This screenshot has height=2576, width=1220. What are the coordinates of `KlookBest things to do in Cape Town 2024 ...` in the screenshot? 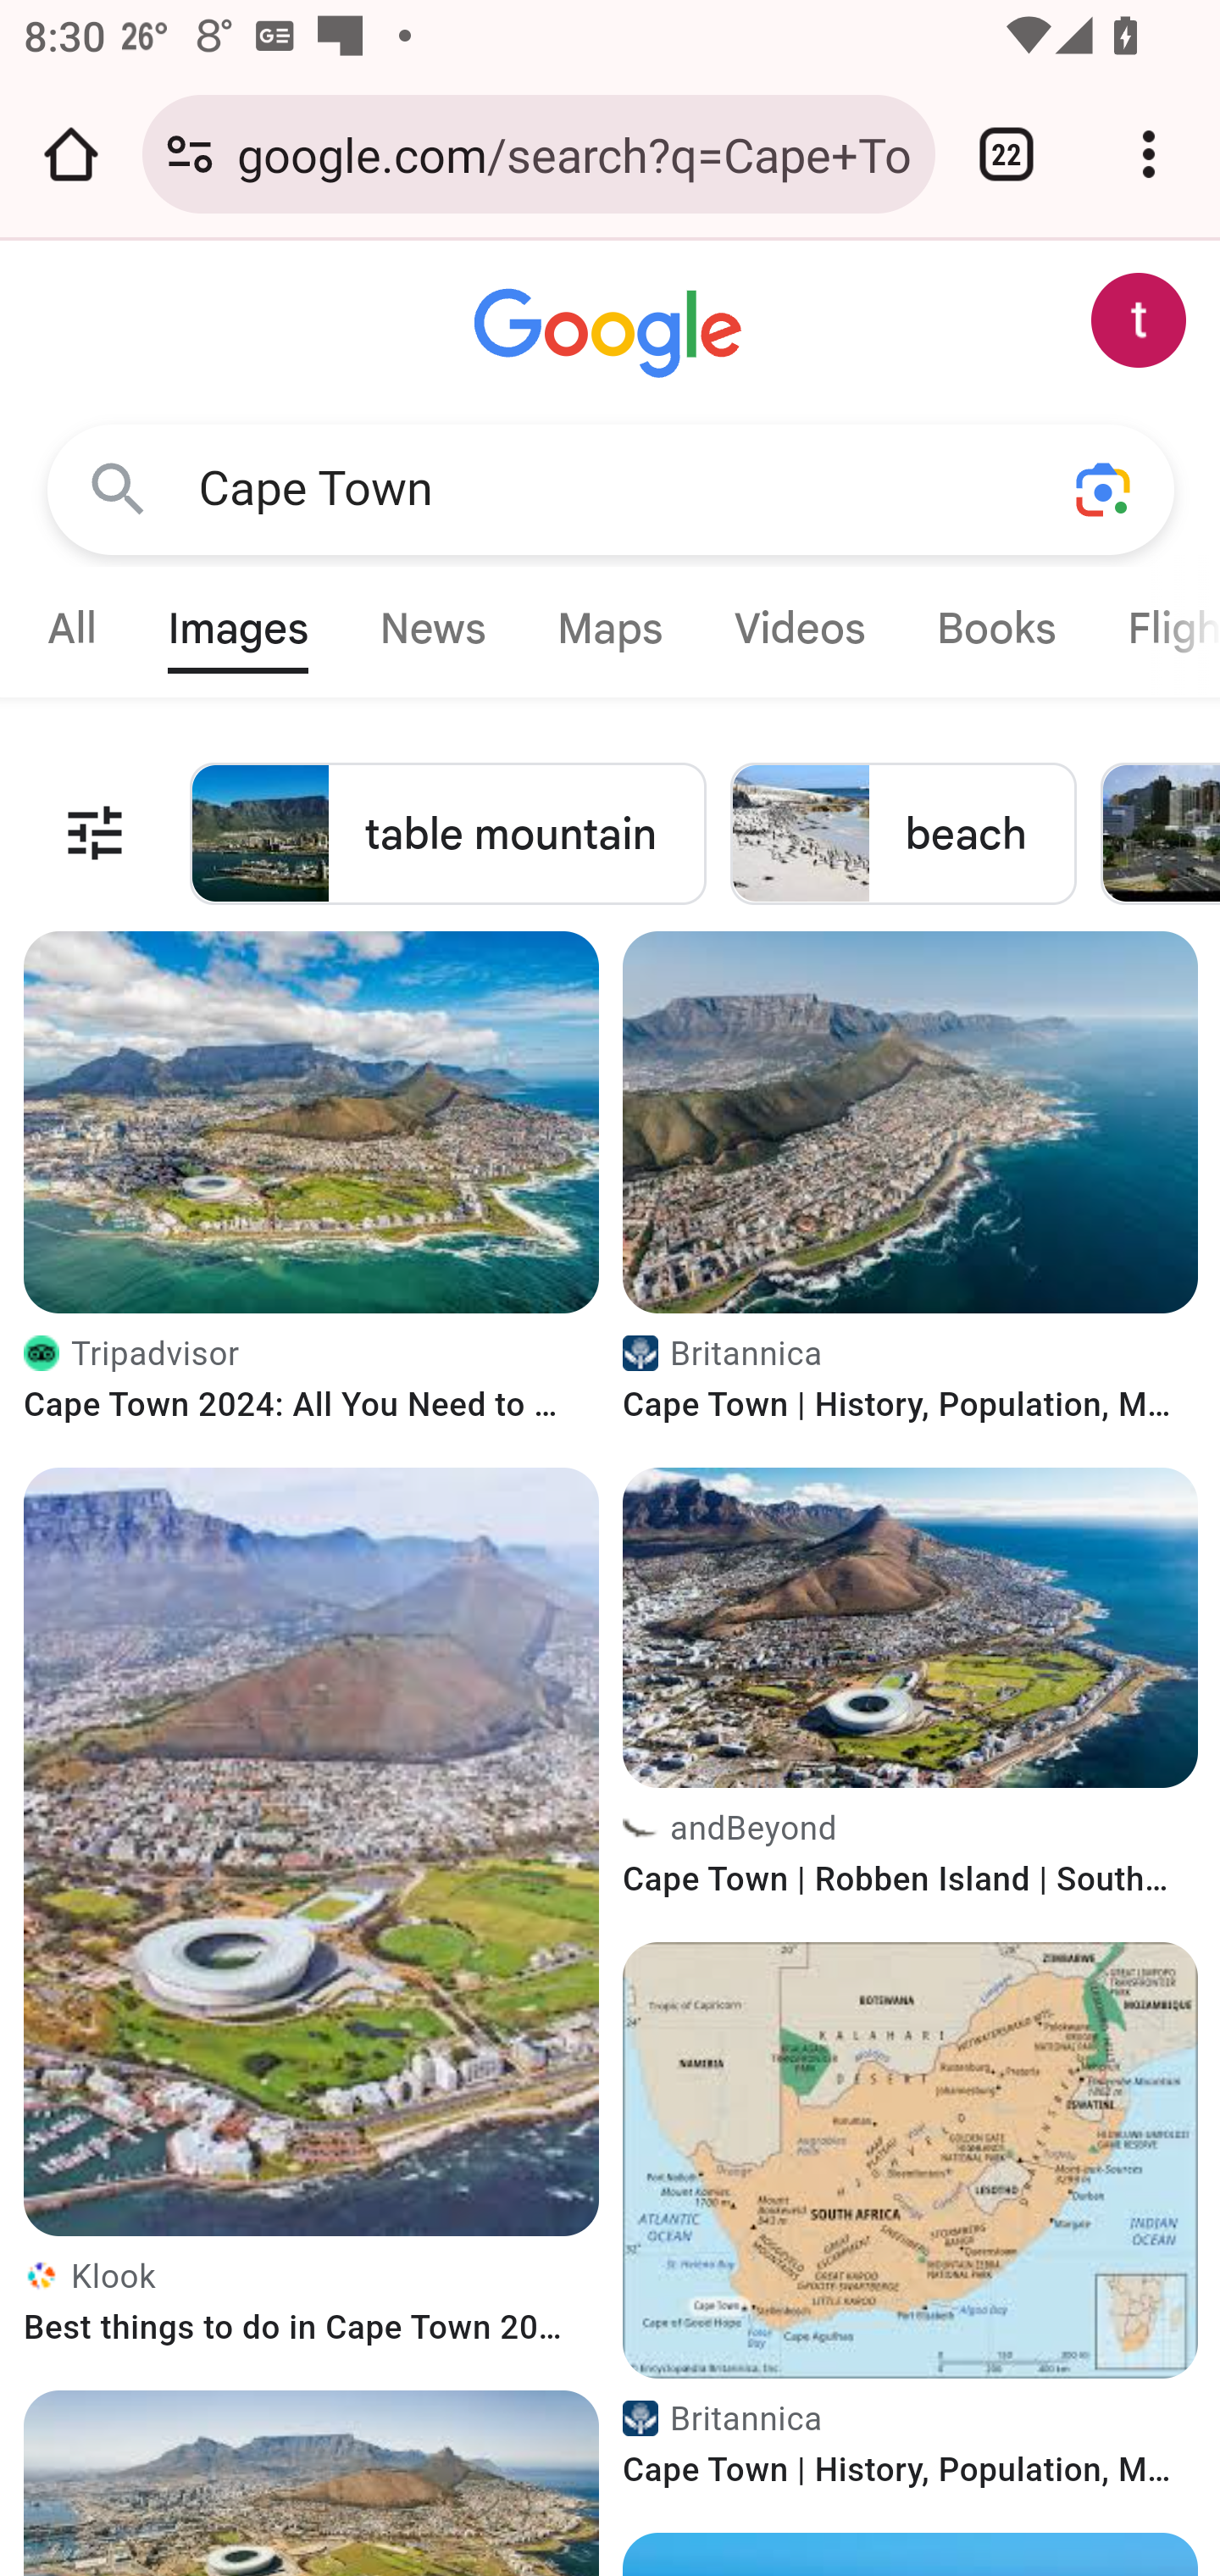 It's located at (312, 2310).